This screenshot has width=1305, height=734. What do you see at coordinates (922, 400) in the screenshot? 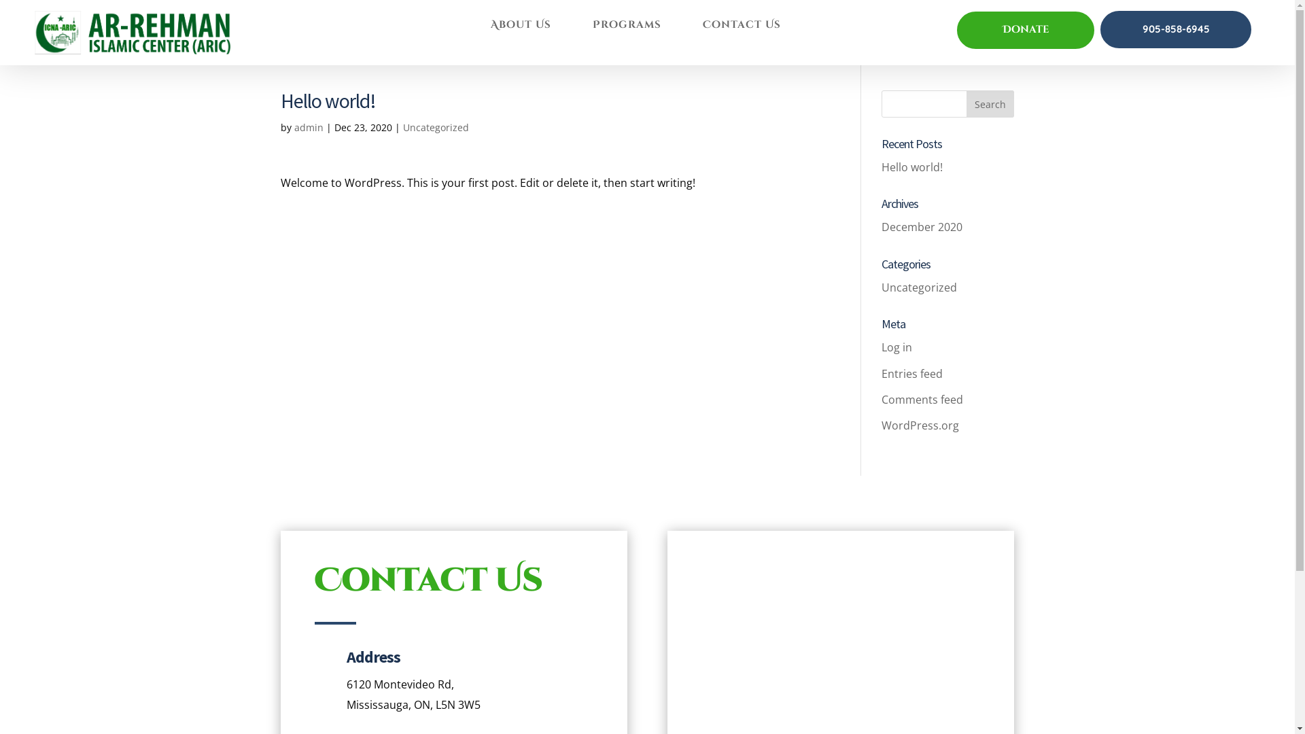
I see `Comments feed` at bounding box center [922, 400].